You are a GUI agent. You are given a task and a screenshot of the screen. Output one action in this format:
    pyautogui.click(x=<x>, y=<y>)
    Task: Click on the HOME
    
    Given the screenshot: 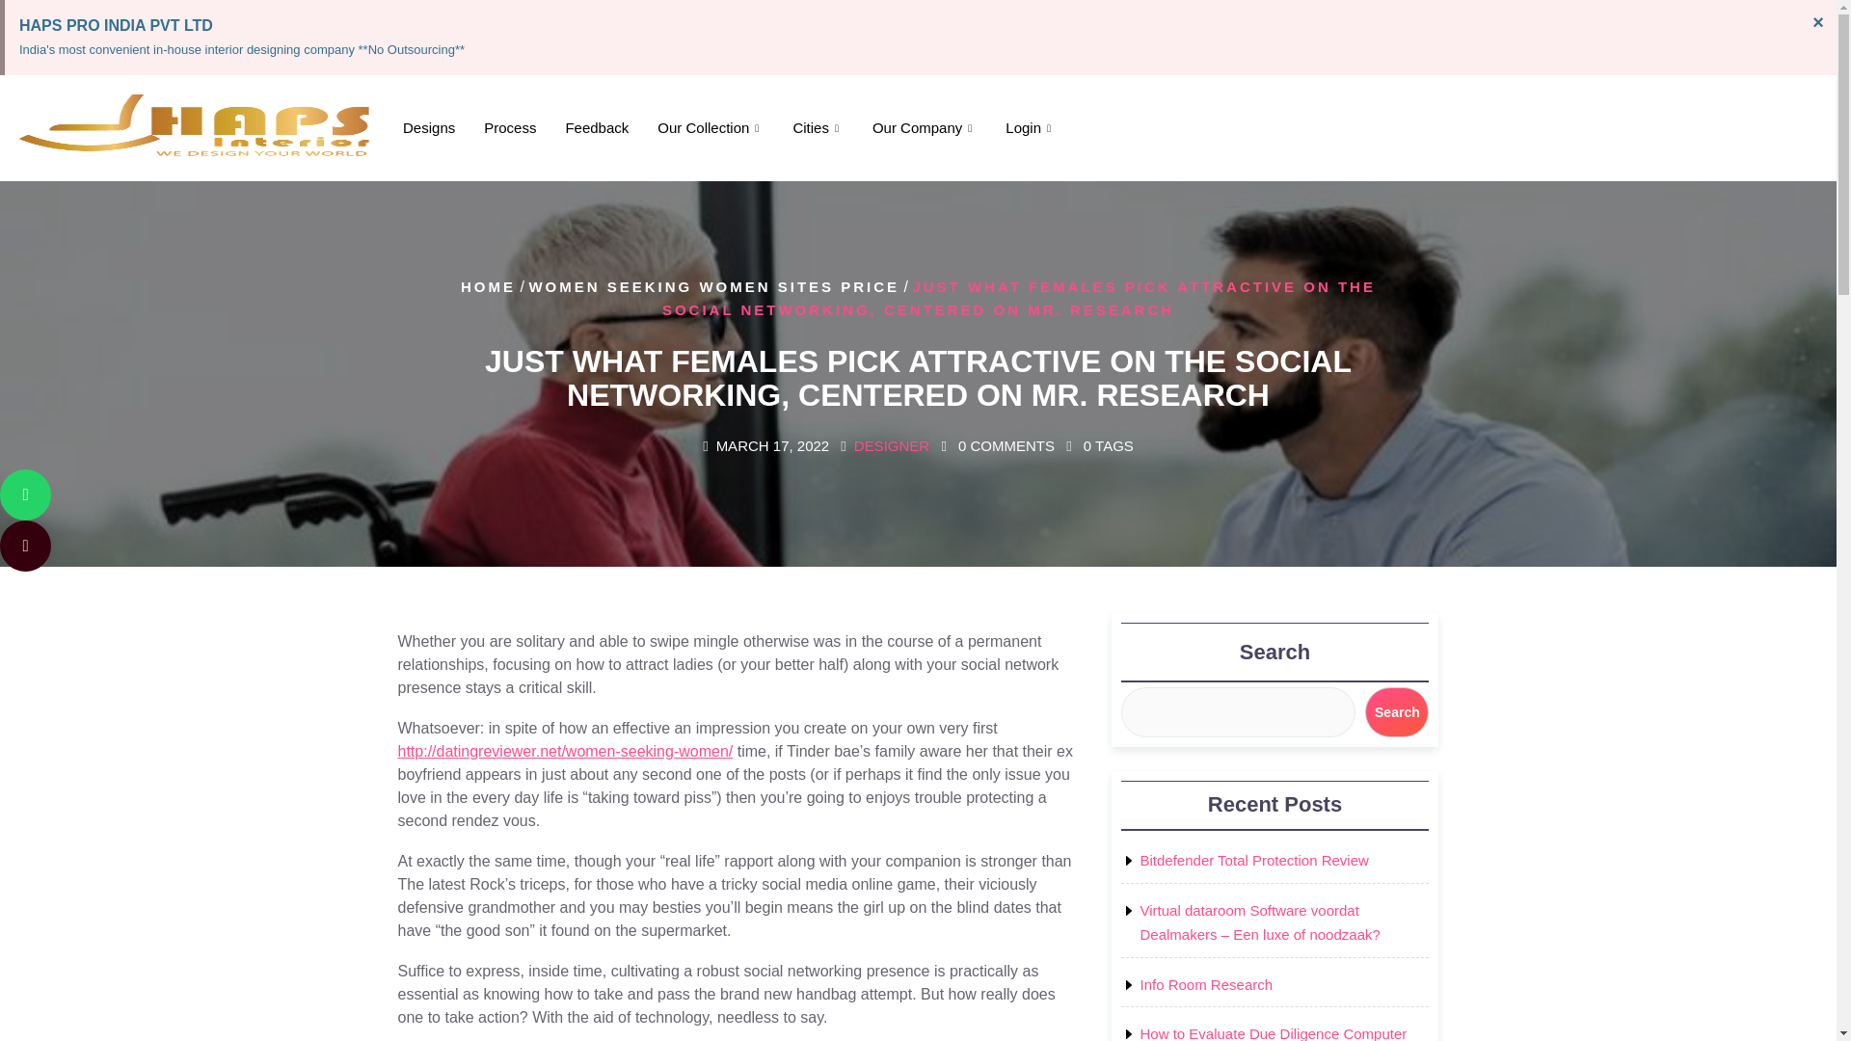 What is the action you would take?
    pyautogui.click(x=488, y=286)
    